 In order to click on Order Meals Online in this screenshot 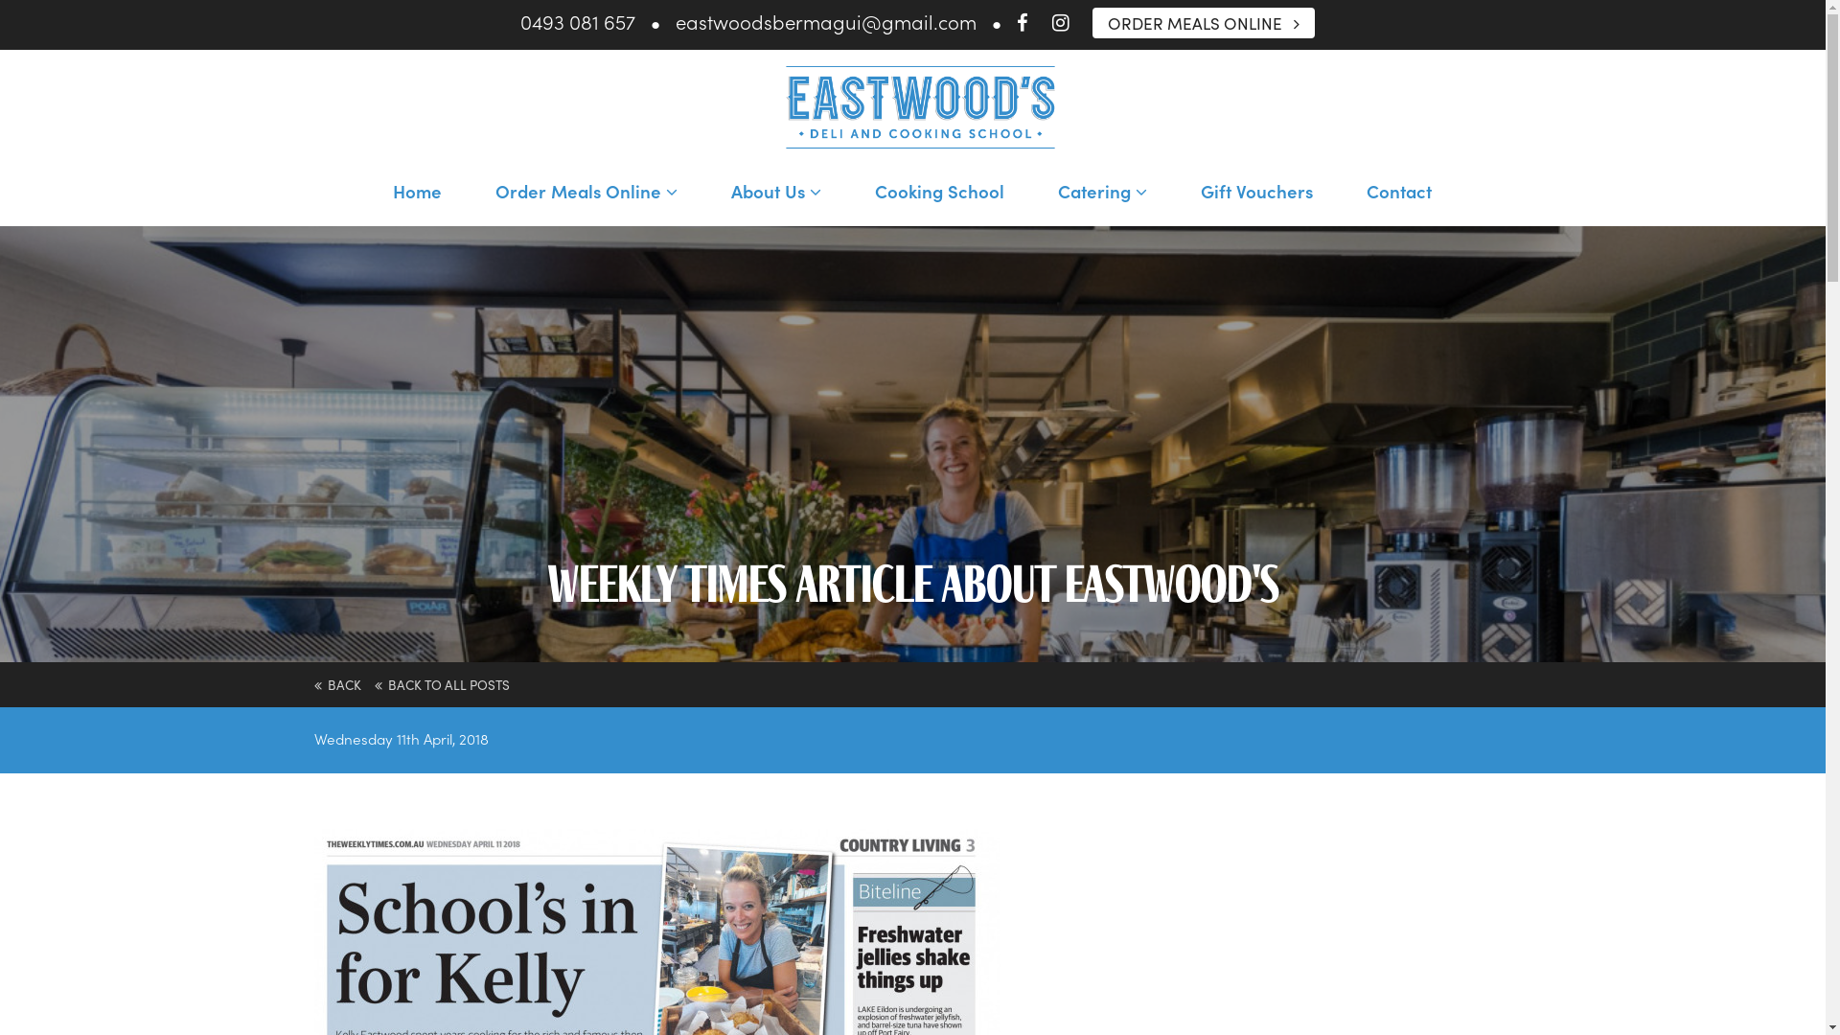, I will do `click(586, 195)`.